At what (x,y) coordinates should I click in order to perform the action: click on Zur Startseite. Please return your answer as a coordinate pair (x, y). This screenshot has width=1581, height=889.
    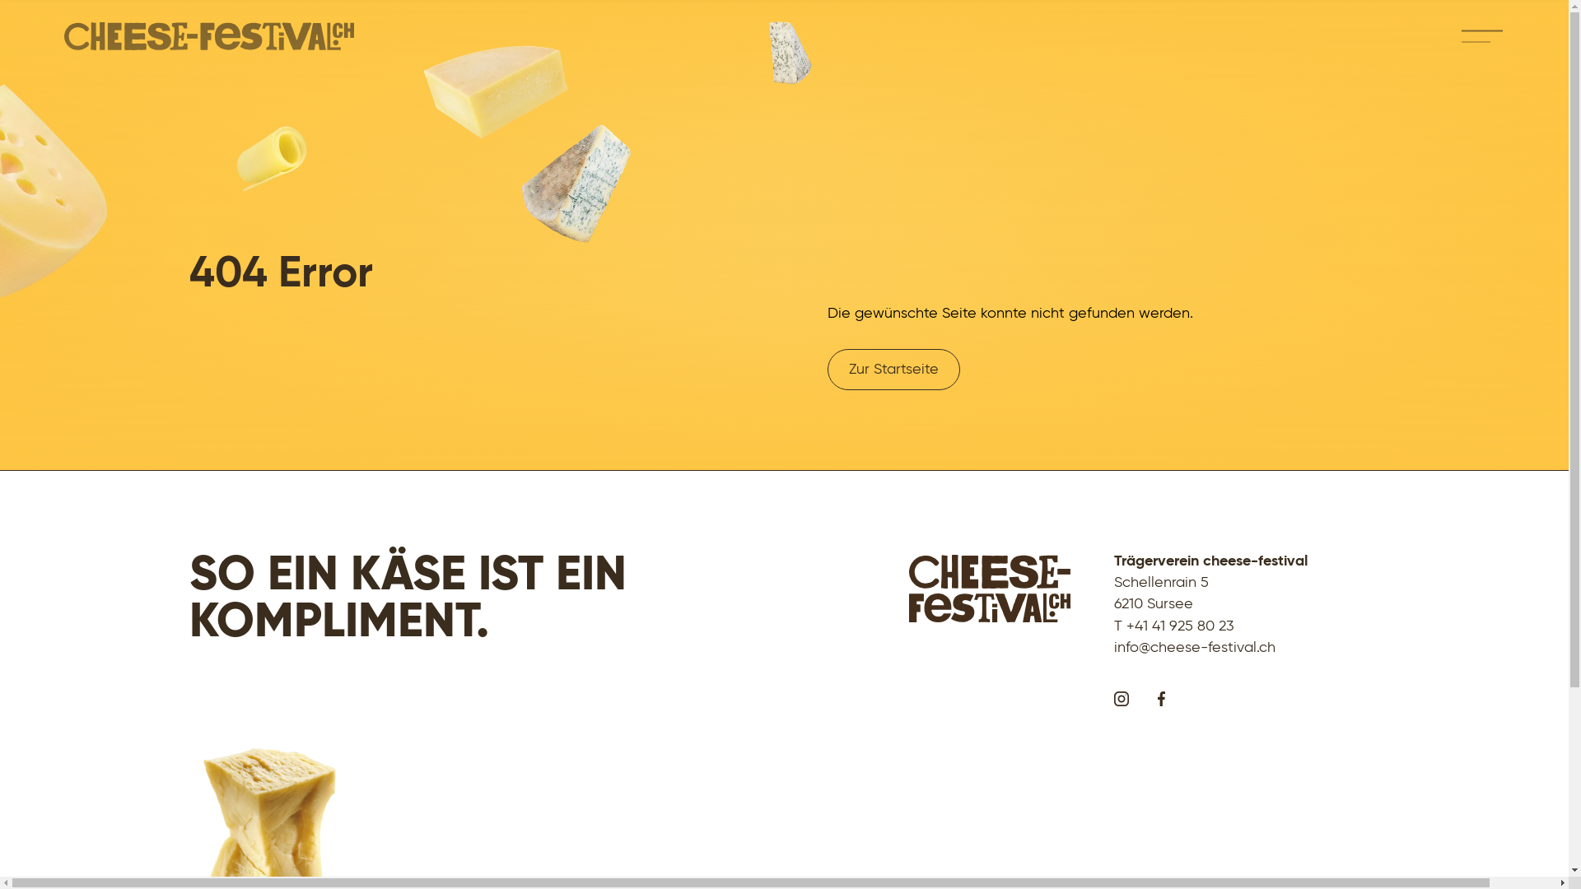
    Looking at the image, I should click on (894, 370).